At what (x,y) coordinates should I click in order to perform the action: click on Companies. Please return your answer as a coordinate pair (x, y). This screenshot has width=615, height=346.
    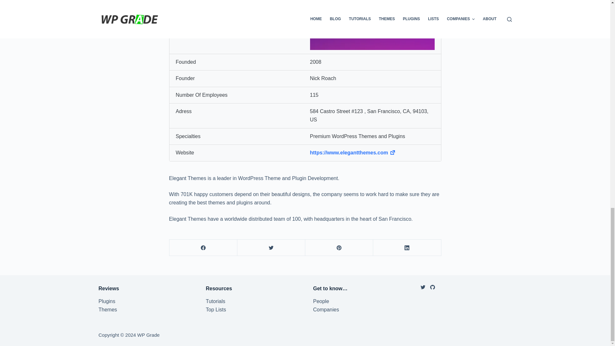
    Looking at the image, I should click on (326, 309).